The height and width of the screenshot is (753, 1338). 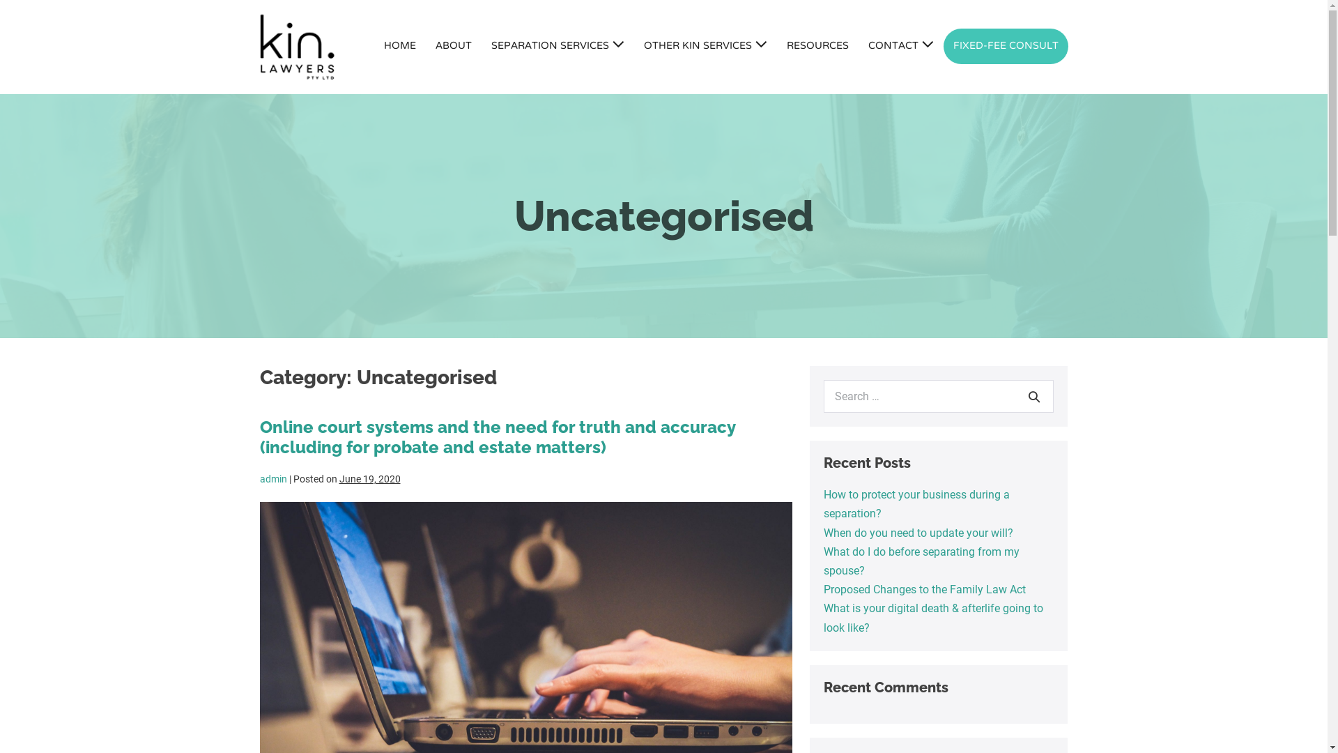 I want to click on What is your digital death & afterlife going to look like?, so click(x=934, y=618).